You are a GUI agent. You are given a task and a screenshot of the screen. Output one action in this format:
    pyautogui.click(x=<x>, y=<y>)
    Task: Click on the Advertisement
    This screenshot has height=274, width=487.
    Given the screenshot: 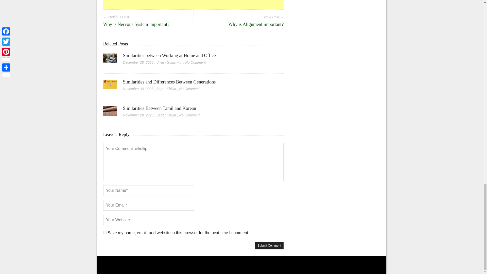 What is the action you would take?
    pyautogui.click(x=194, y=5)
    